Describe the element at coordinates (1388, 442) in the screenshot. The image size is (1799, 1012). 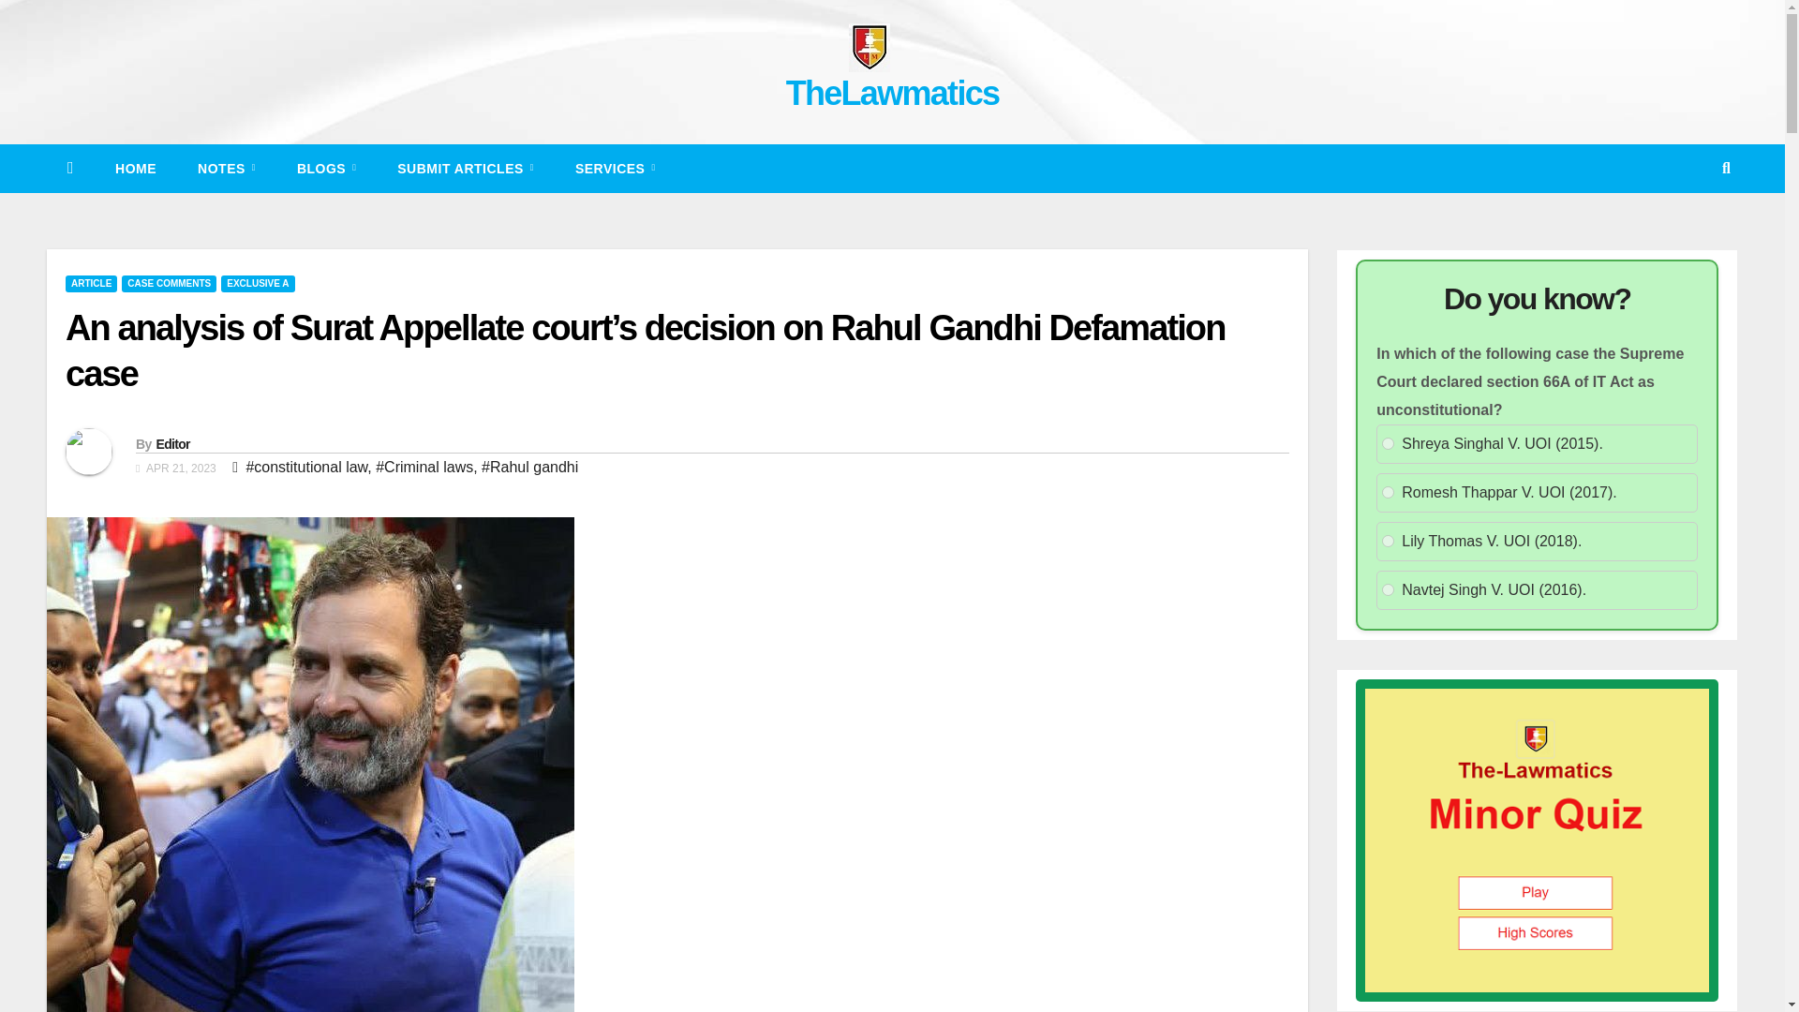
I see `1` at that location.